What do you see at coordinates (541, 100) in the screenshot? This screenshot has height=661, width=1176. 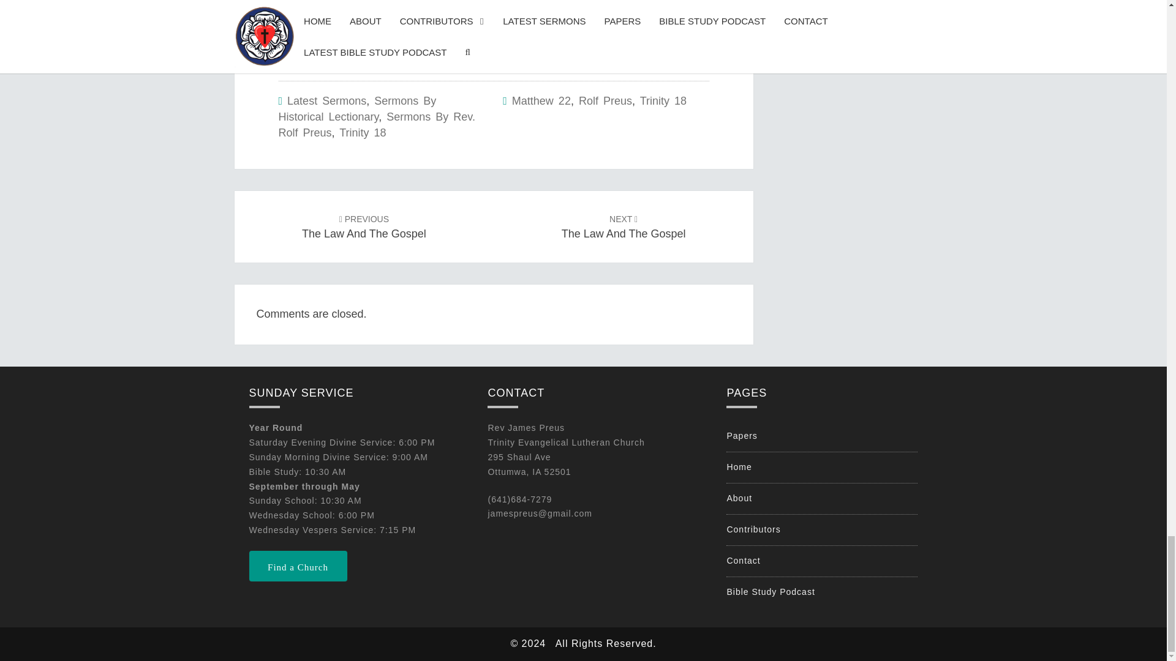 I see `Matthew 22` at bounding box center [541, 100].